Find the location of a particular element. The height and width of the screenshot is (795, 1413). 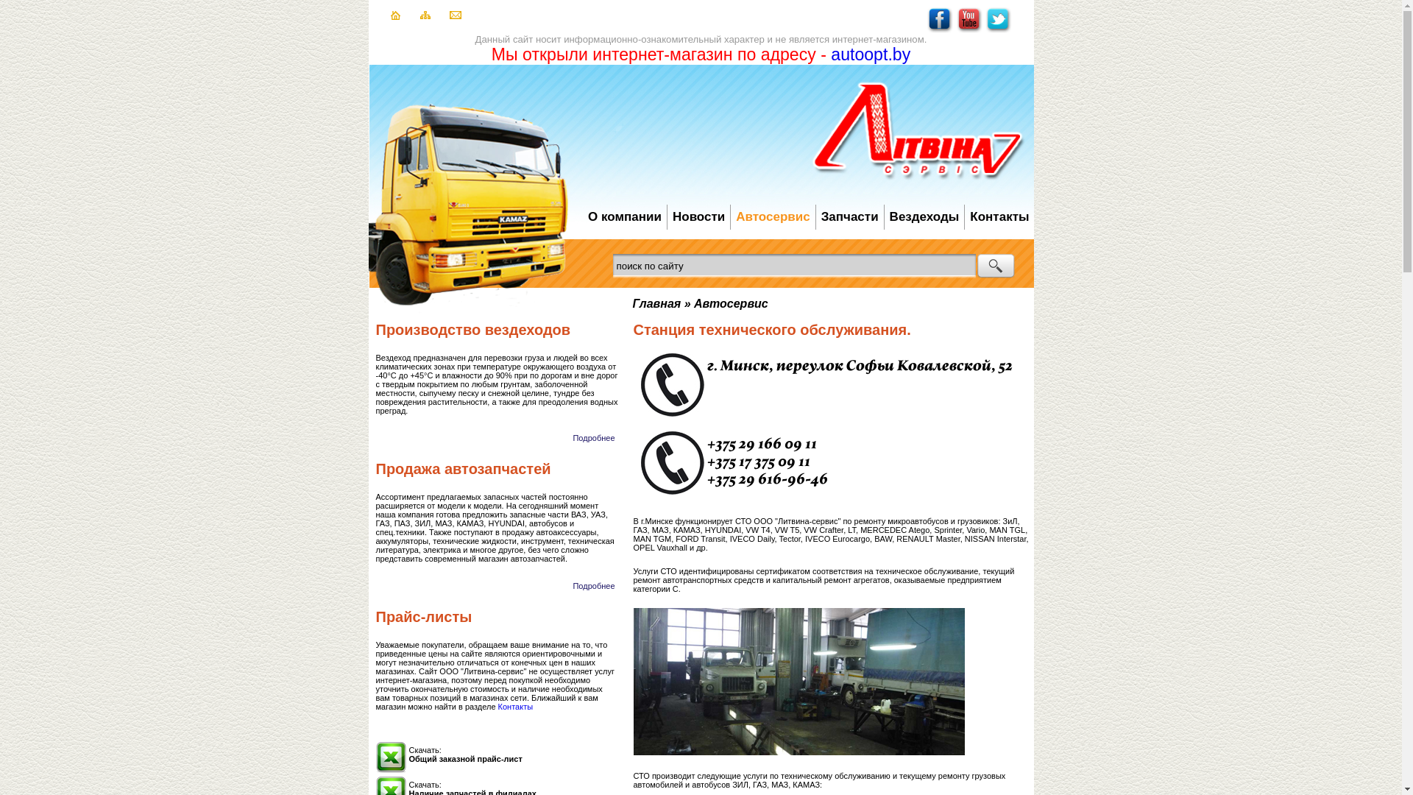

youtube is located at coordinates (970, 30).